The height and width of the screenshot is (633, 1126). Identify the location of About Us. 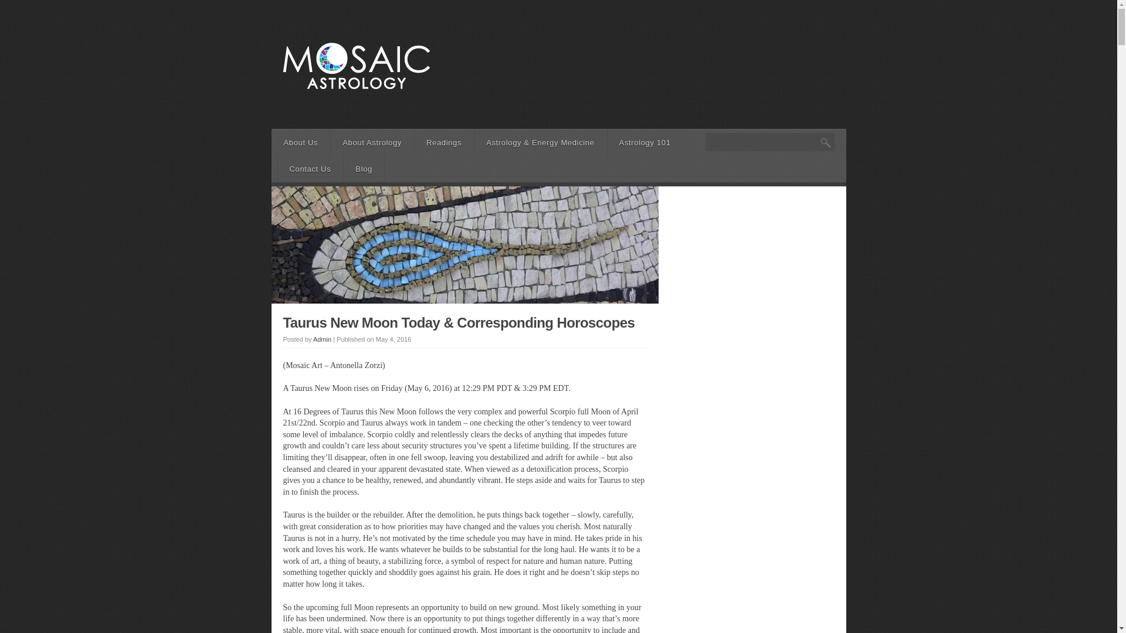
(301, 142).